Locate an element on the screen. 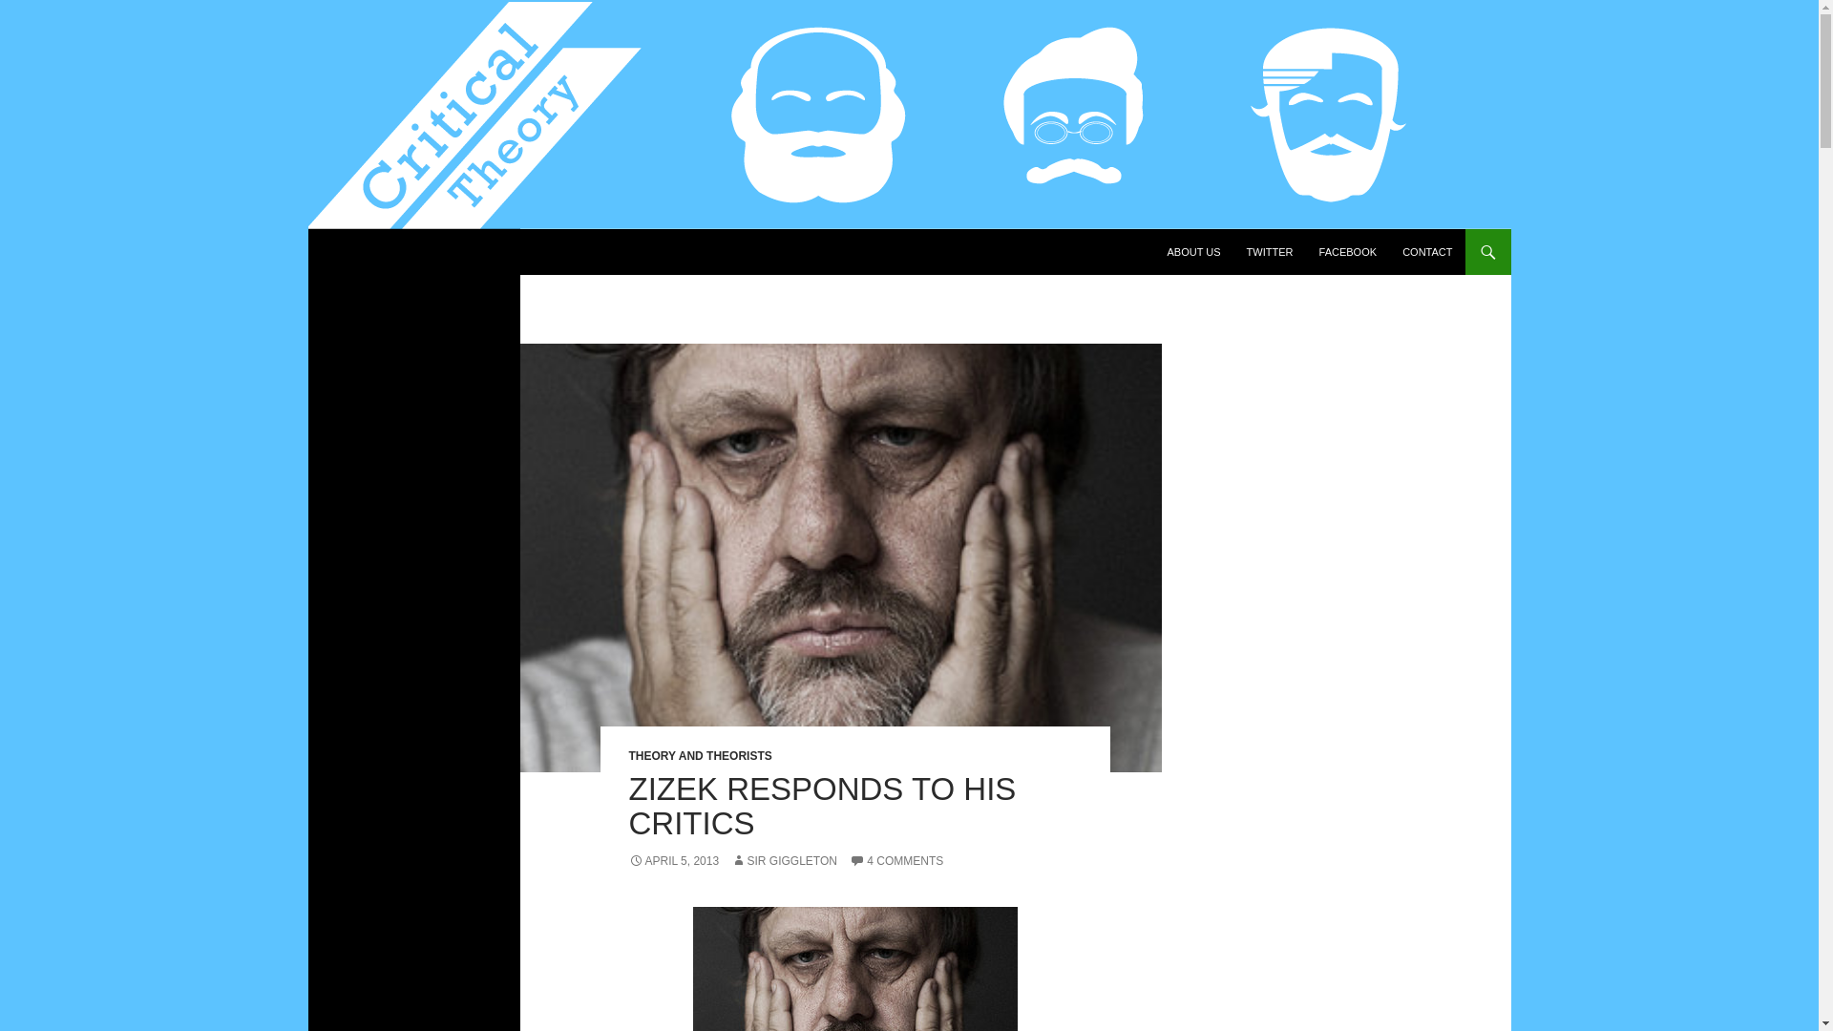 This screenshot has height=1031, width=1833. SIR GIGGLETON is located at coordinates (783, 861).